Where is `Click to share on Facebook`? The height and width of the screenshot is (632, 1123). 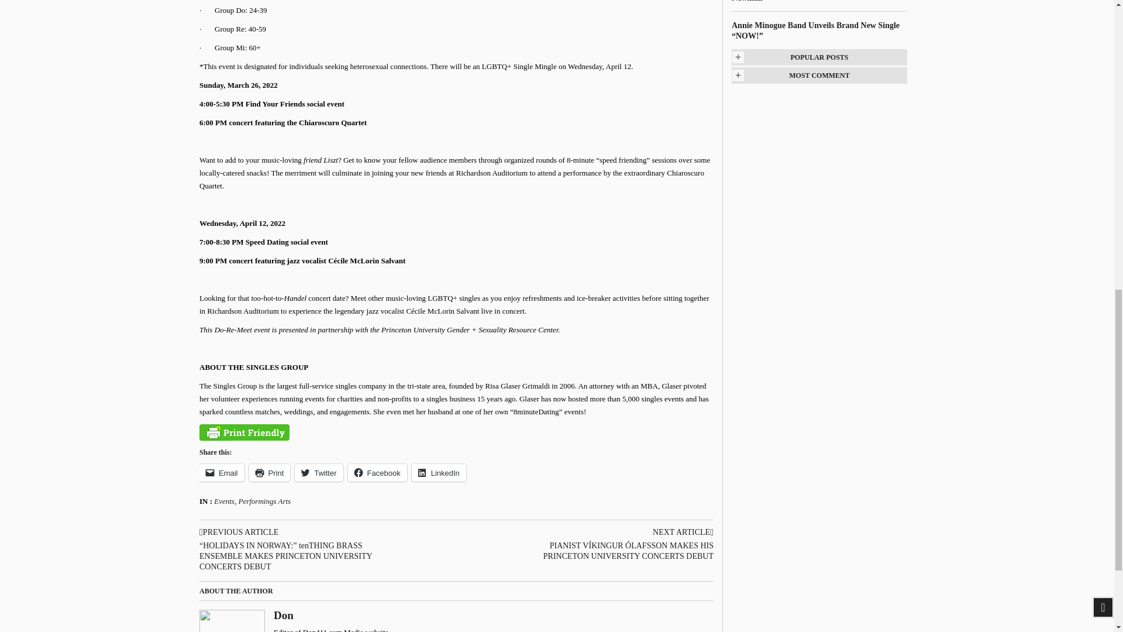
Click to share on Facebook is located at coordinates (377, 472).